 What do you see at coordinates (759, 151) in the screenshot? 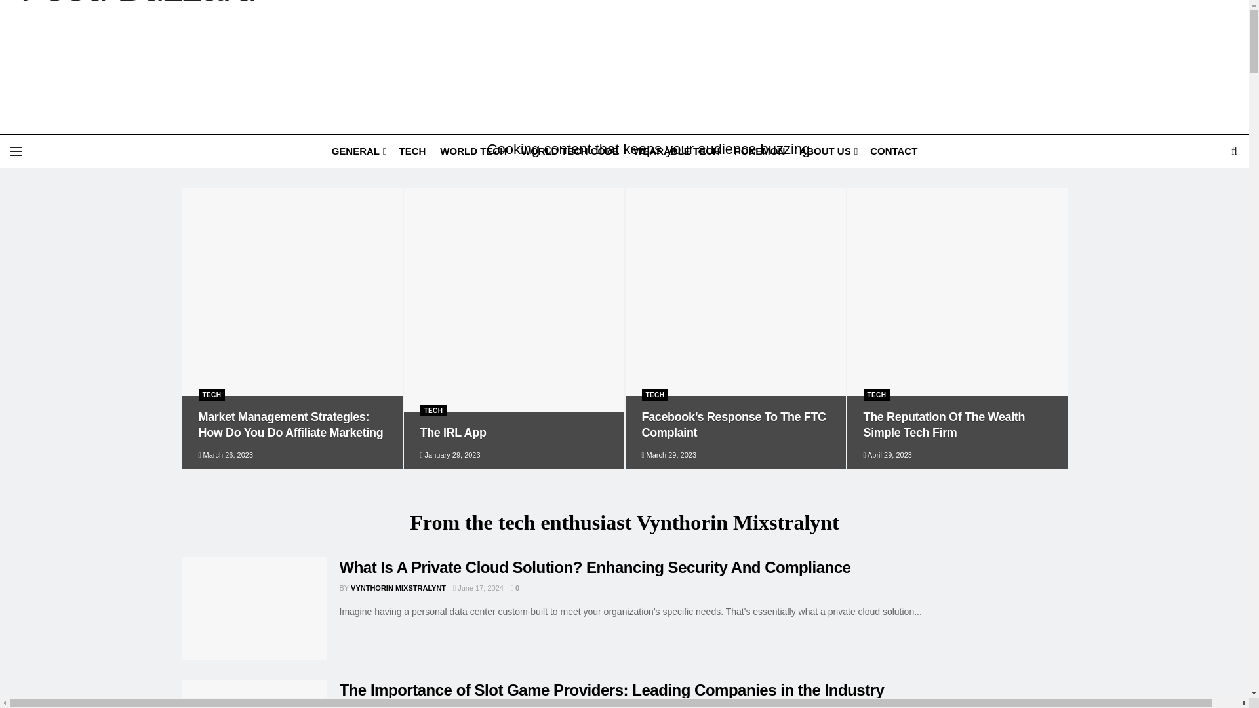
I see `POKEMON` at bounding box center [759, 151].